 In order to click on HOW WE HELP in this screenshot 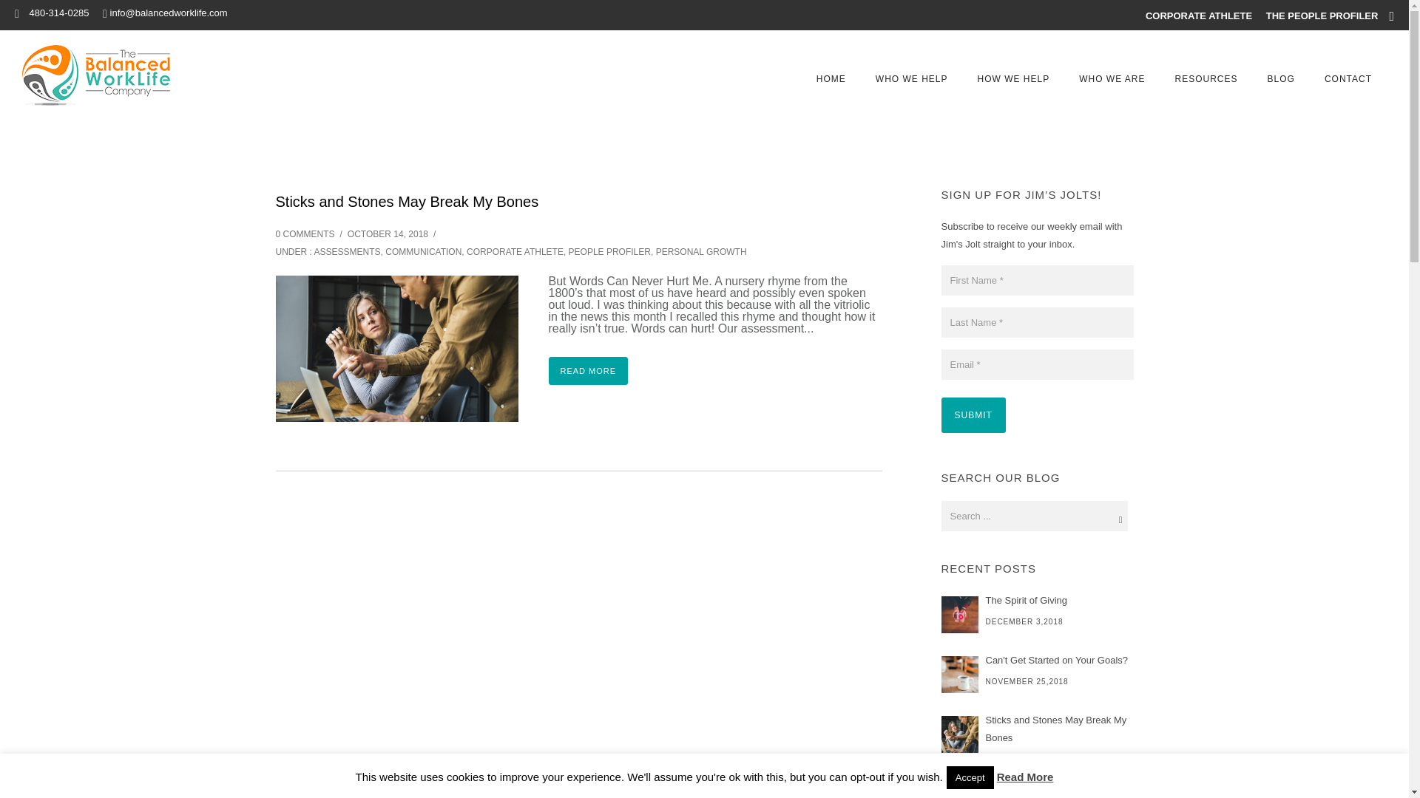, I will do `click(1013, 79)`.